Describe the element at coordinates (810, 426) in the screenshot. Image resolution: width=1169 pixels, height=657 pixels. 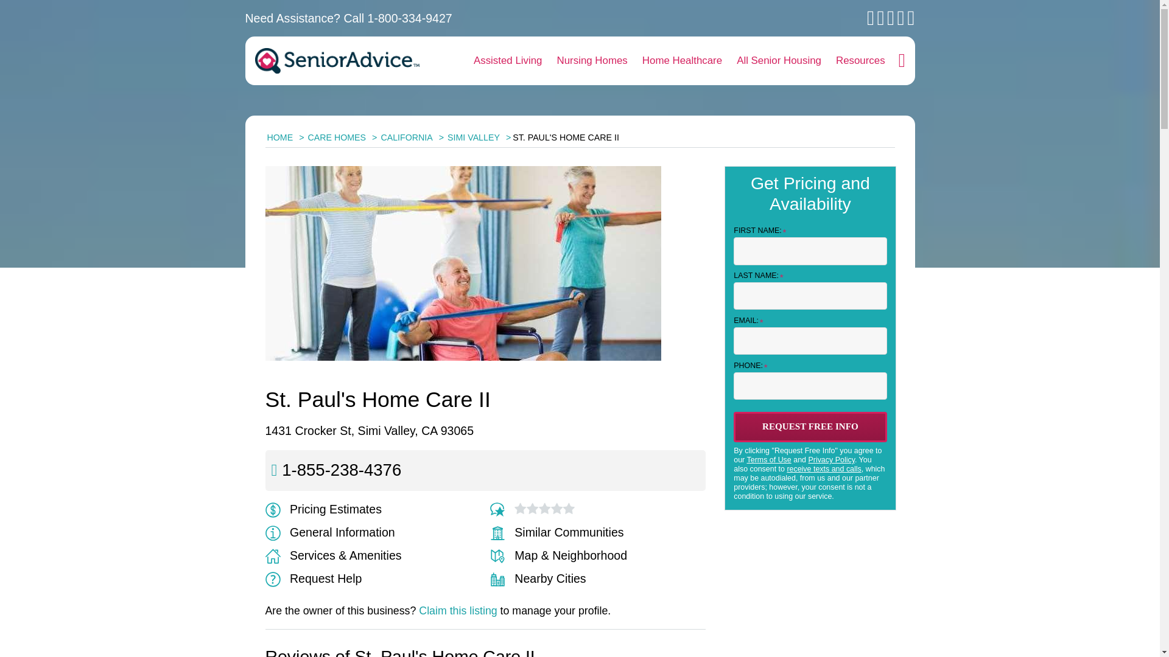
I see `Request Free Info` at that location.